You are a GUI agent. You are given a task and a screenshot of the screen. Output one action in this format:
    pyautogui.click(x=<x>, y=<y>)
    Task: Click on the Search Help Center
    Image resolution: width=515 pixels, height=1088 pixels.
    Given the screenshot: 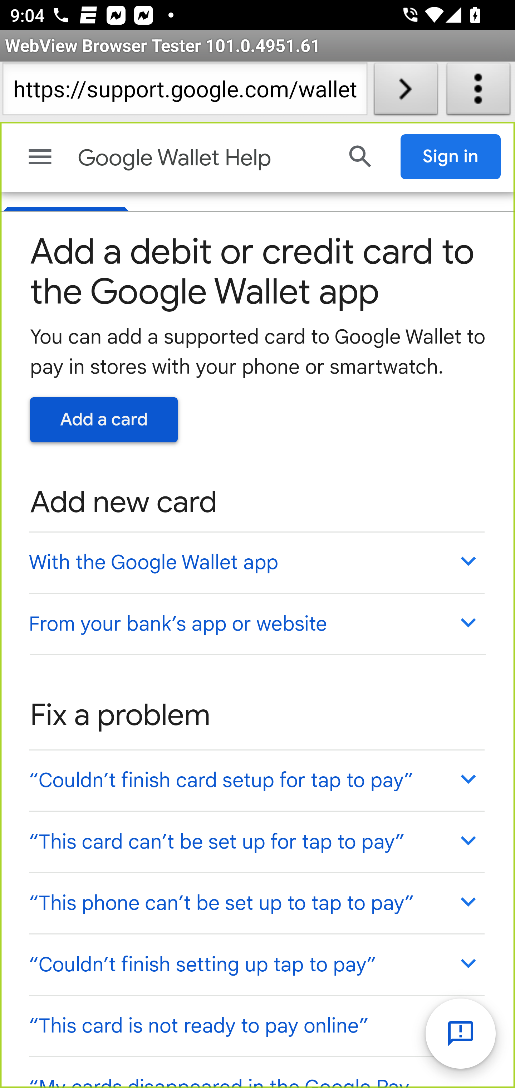 What is the action you would take?
    pyautogui.click(x=360, y=156)
    